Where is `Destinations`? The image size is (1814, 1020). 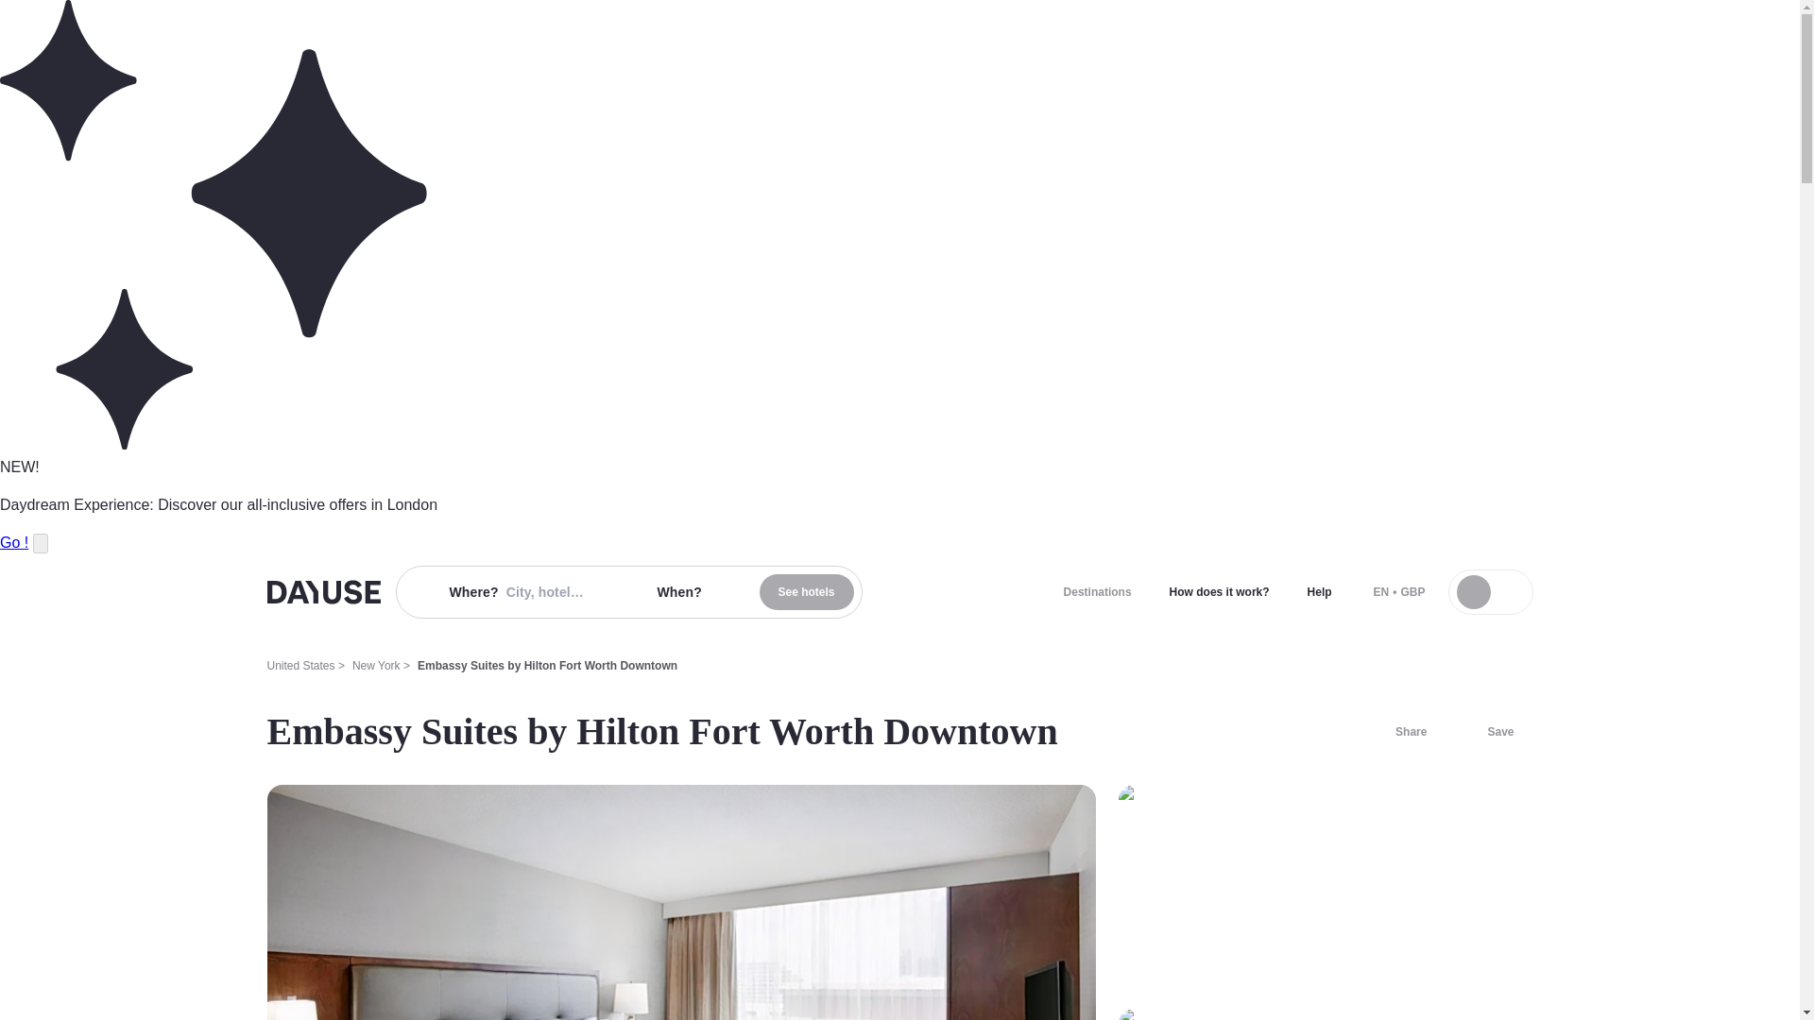
Destinations is located at coordinates (1097, 591).